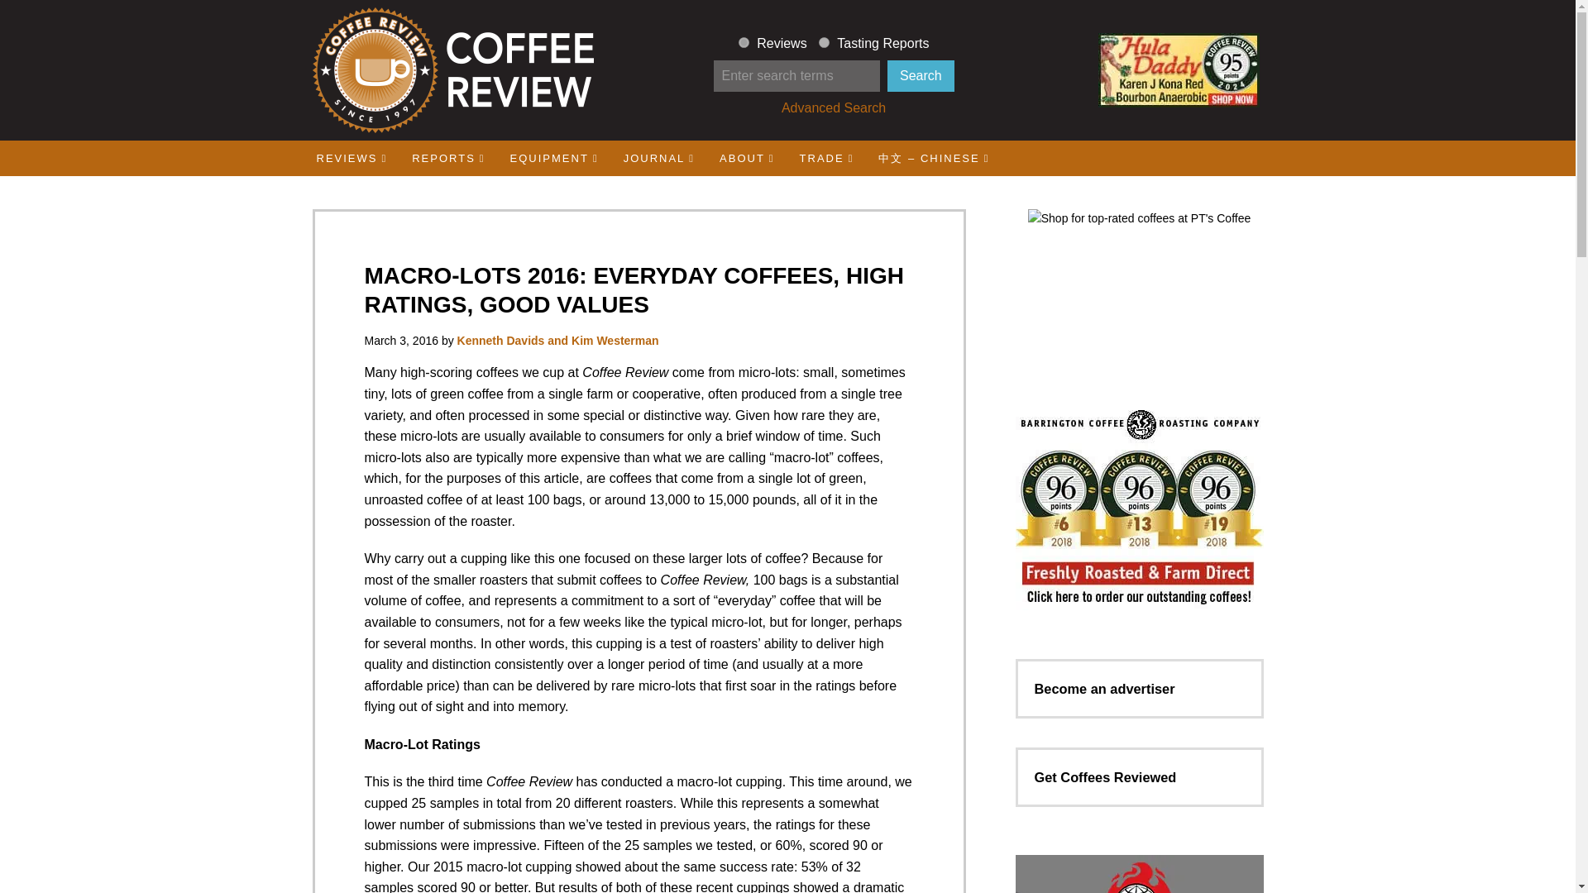 The image size is (1588, 893). Describe the element at coordinates (1105, 777) in the screenshot. I see `Get coffees reviewed` at that location.